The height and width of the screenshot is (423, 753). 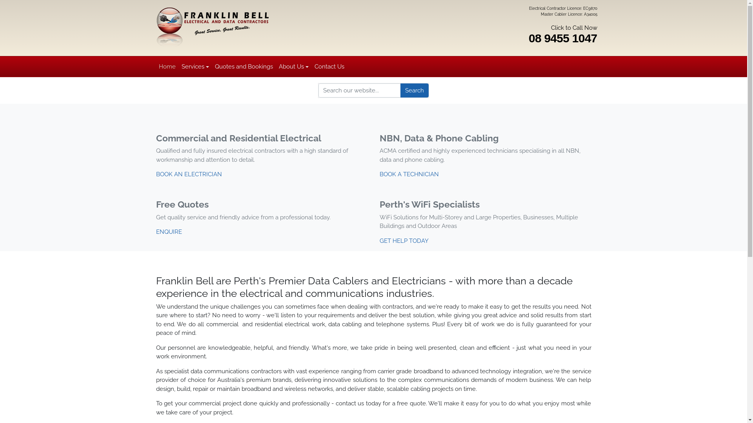 What do you see at coordinates (195, 67) in the screenshot?
I see `Services` at bounding box center [195, 67].